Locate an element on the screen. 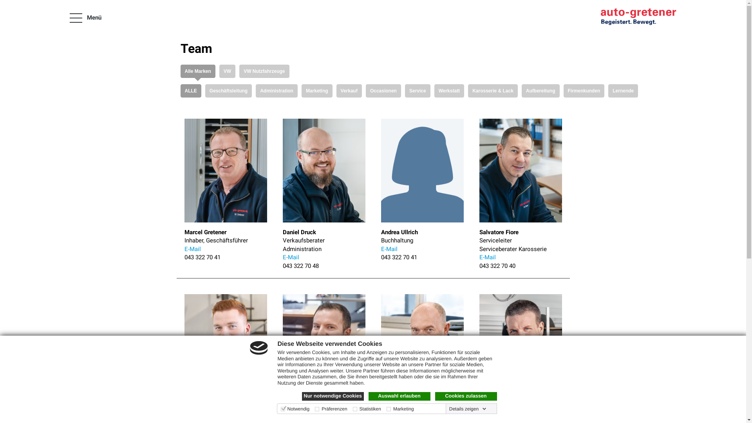 Image resolution: width=752 pixels, height=423 pixels. Verkauf is located at coordinates (349, 91).